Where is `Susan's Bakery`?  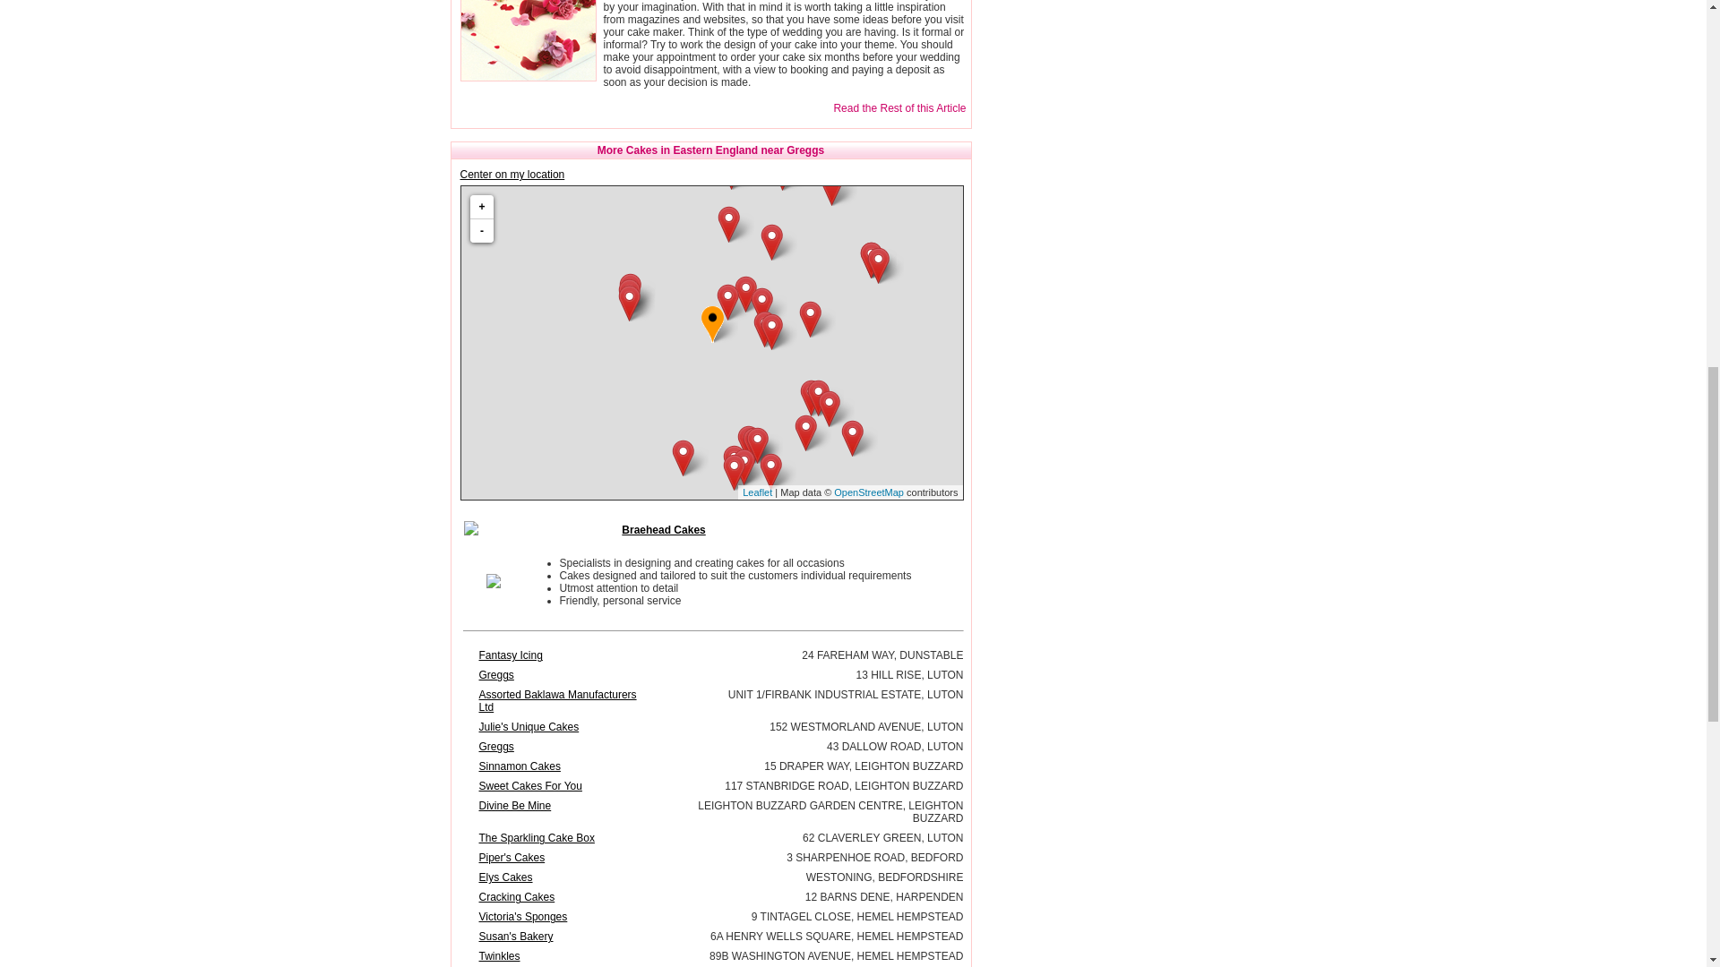
Susan's Bakery is located at coordinates (514, 937).